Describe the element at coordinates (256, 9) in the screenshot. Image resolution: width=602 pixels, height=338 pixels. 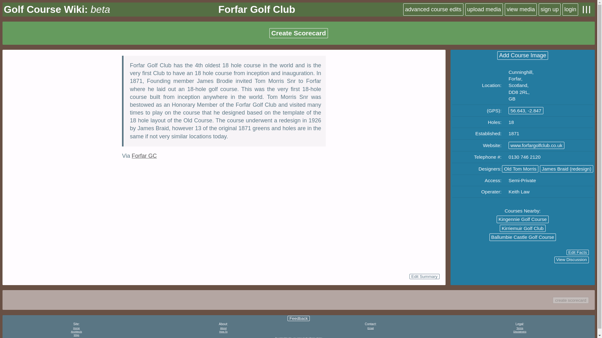
I see `Forfar Golf Club` at that location.